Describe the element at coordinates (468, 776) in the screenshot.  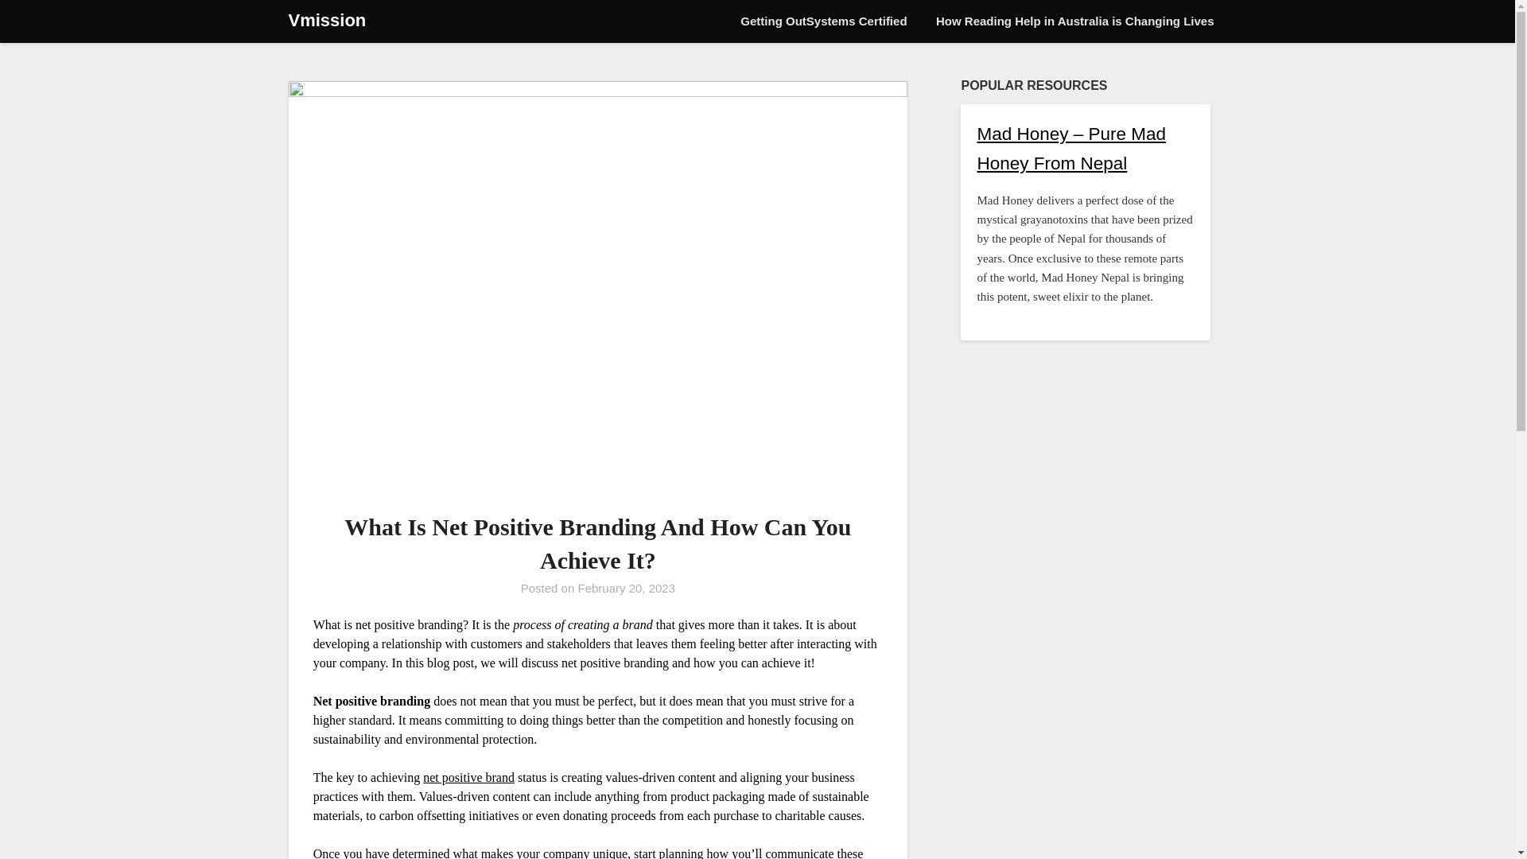
I see `net positive brand` at that location.